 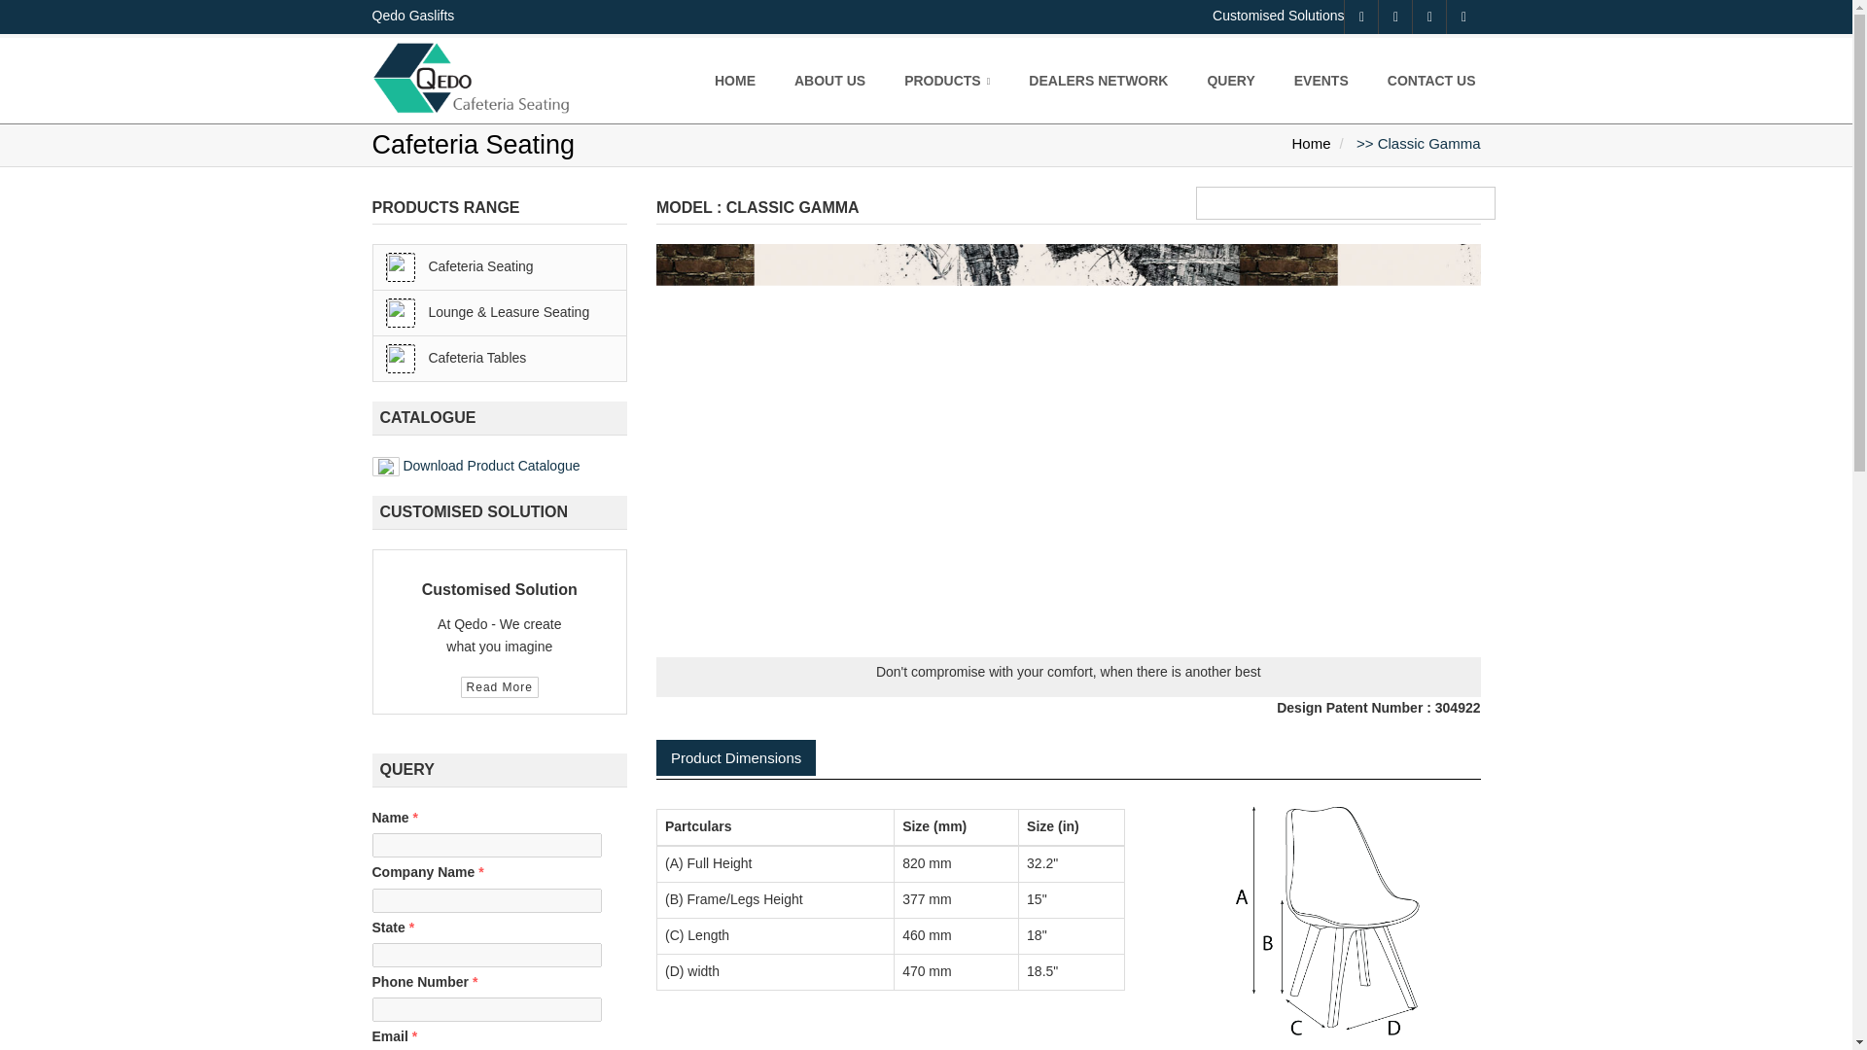 What do you see at coordinates (1099, 74) in the screenshot?
I see `DEALERS NETWORK` at bounding box center [1099, 74].